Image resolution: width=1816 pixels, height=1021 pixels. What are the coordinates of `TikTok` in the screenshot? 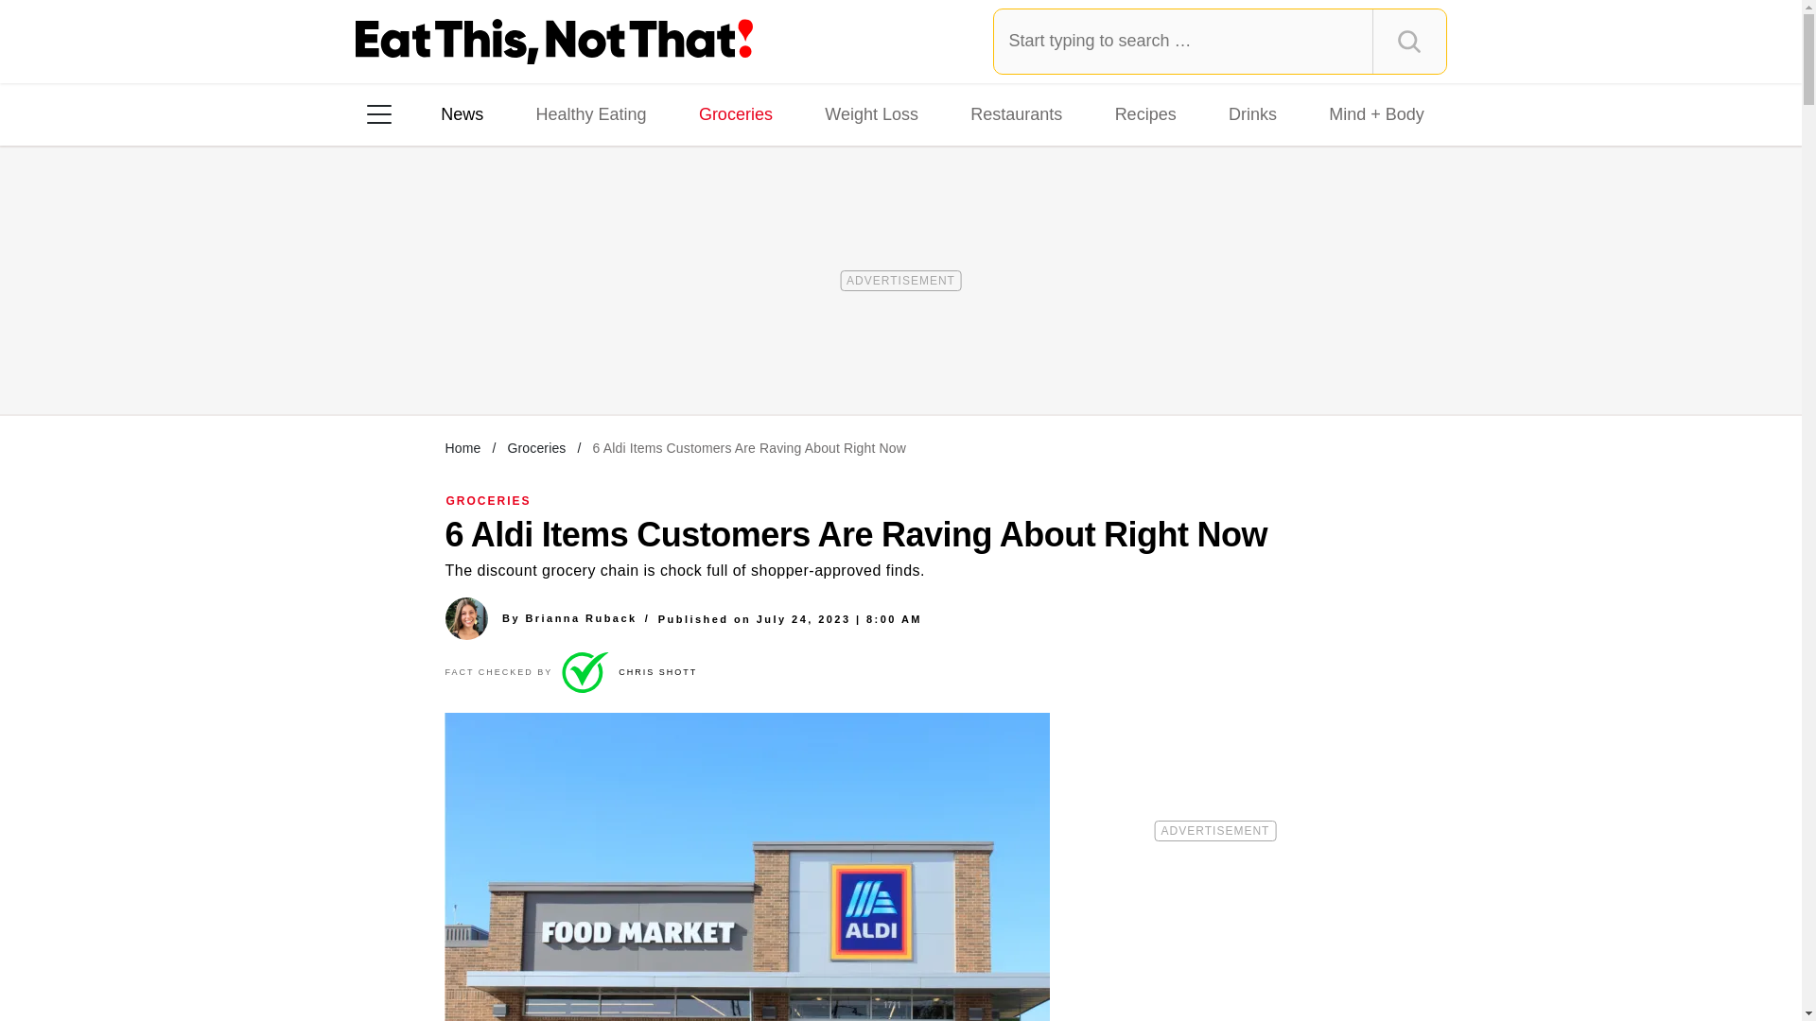 It's located at (499, 358).